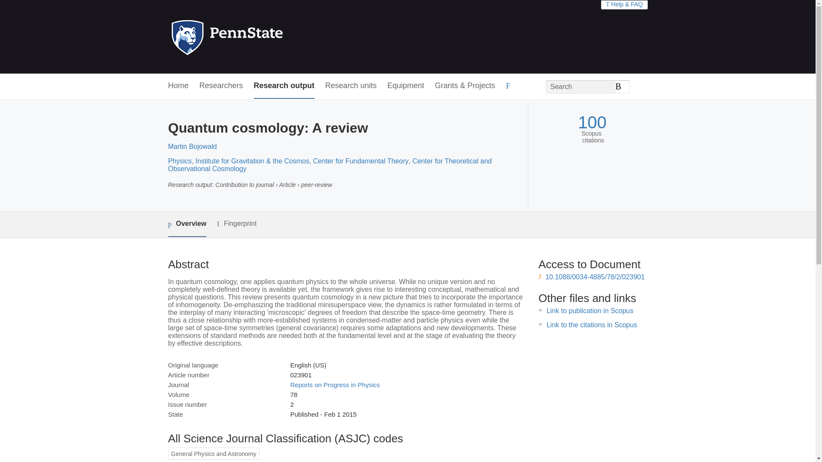  Describe the element at coordinates (592, 324) in the screenshot. I see `Link to the citations in Scopus` at that location.